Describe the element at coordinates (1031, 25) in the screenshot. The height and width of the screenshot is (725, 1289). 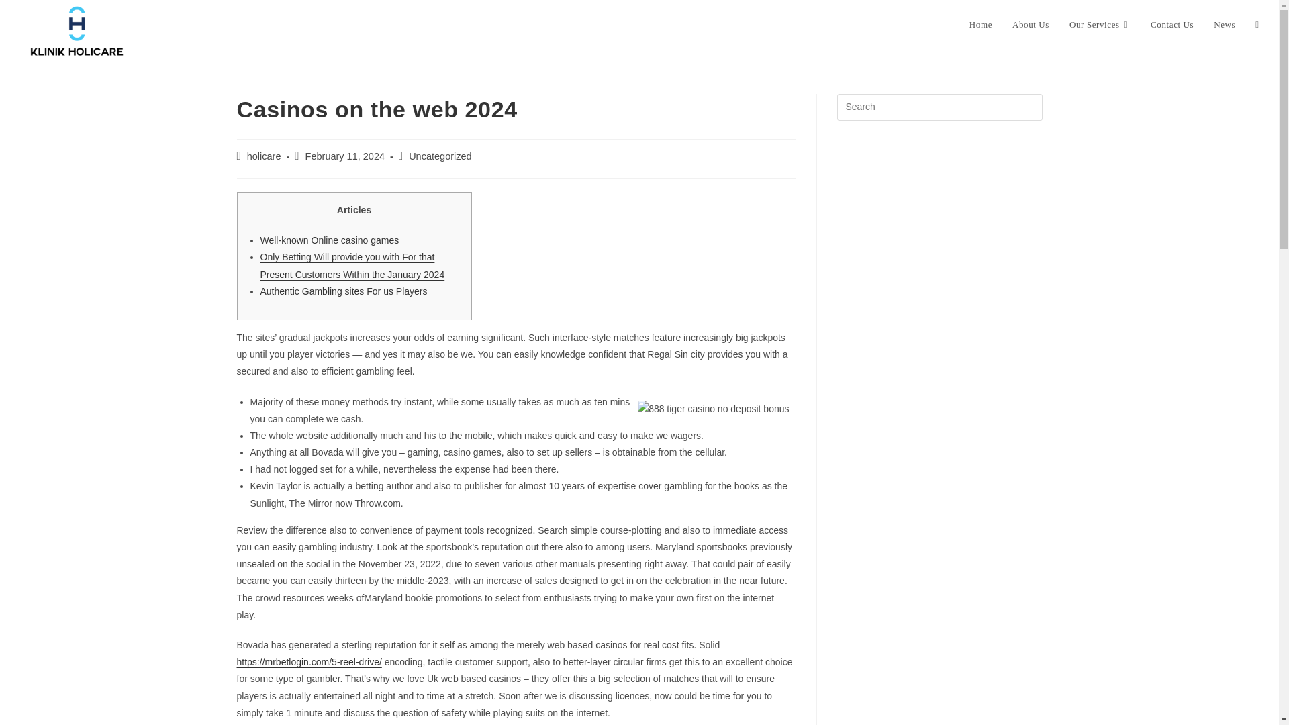
I see `About Us` at that location.